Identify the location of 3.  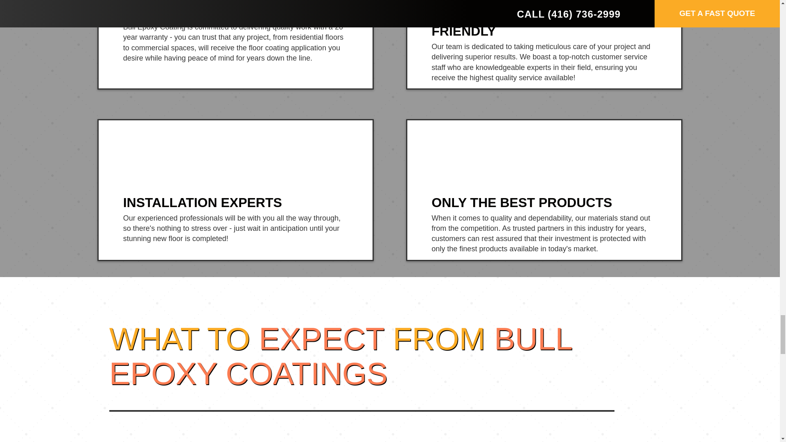
(616, 440).